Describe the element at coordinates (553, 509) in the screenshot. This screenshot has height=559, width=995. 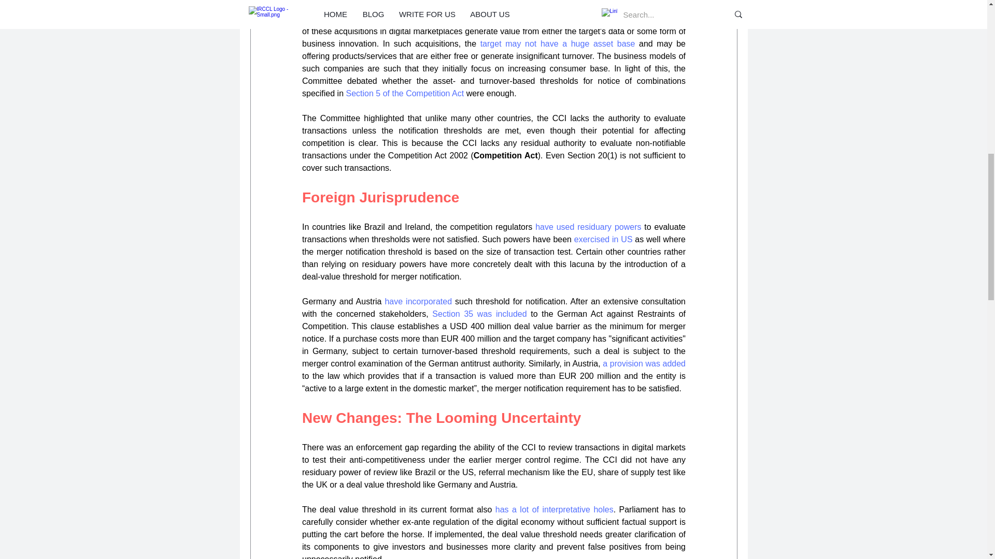
I see `has a lot of interpretative holes` at that location.